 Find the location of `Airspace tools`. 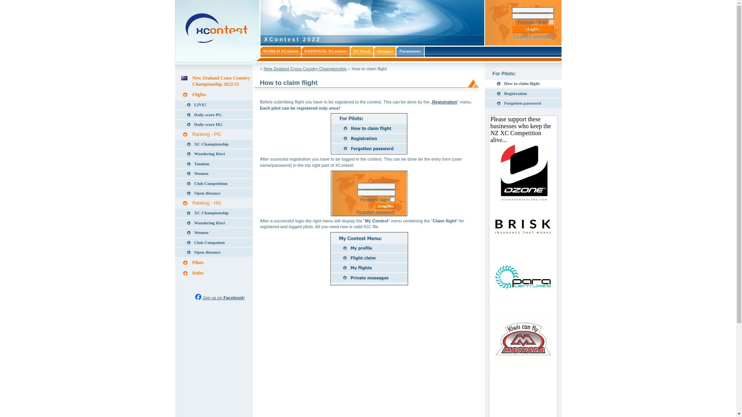

Airspace tools is located at coordinates (385, 51).